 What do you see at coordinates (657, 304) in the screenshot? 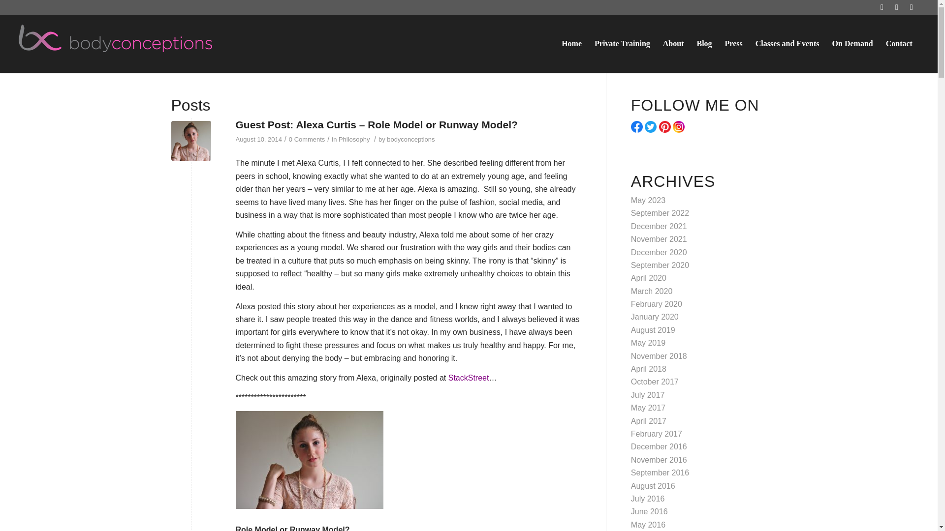
I see `February 2020` at bounding box center [657, 304].